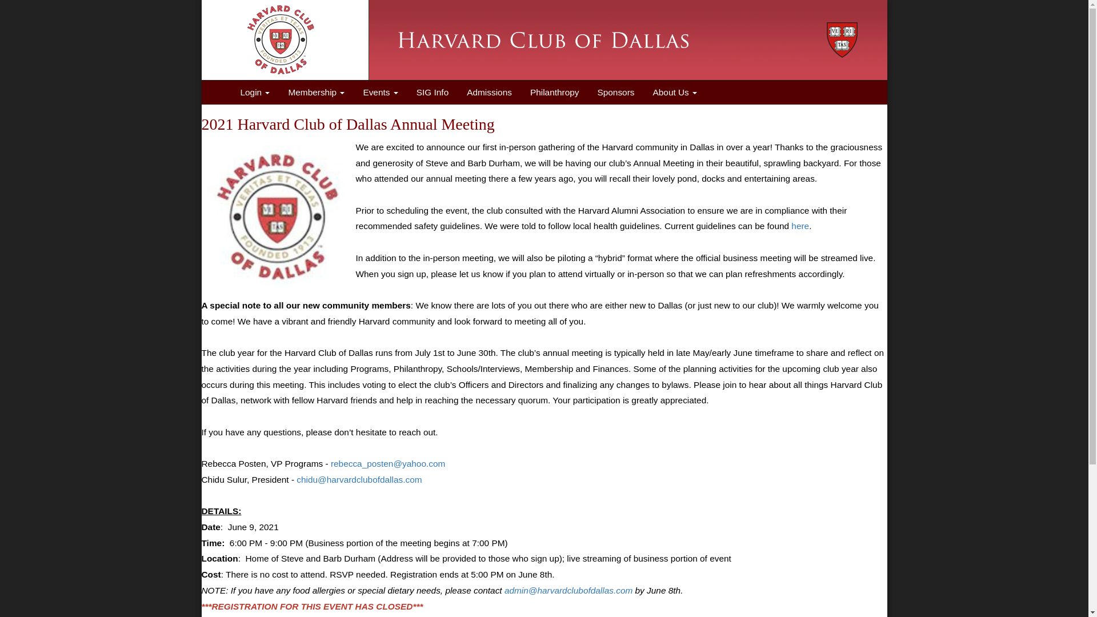 The width and height of the screenshot is (1097, 617). What do you see at coordinates (615, 93) in the screenshot?
I see `Sponsors` at bounding box center [615, 93].